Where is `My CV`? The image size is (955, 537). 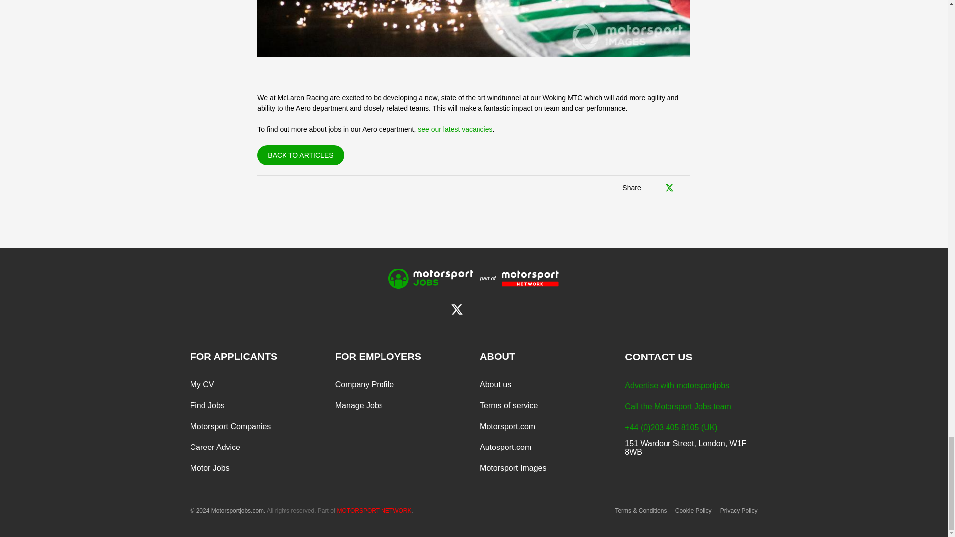
My CV is located at coordinates (202, 384).